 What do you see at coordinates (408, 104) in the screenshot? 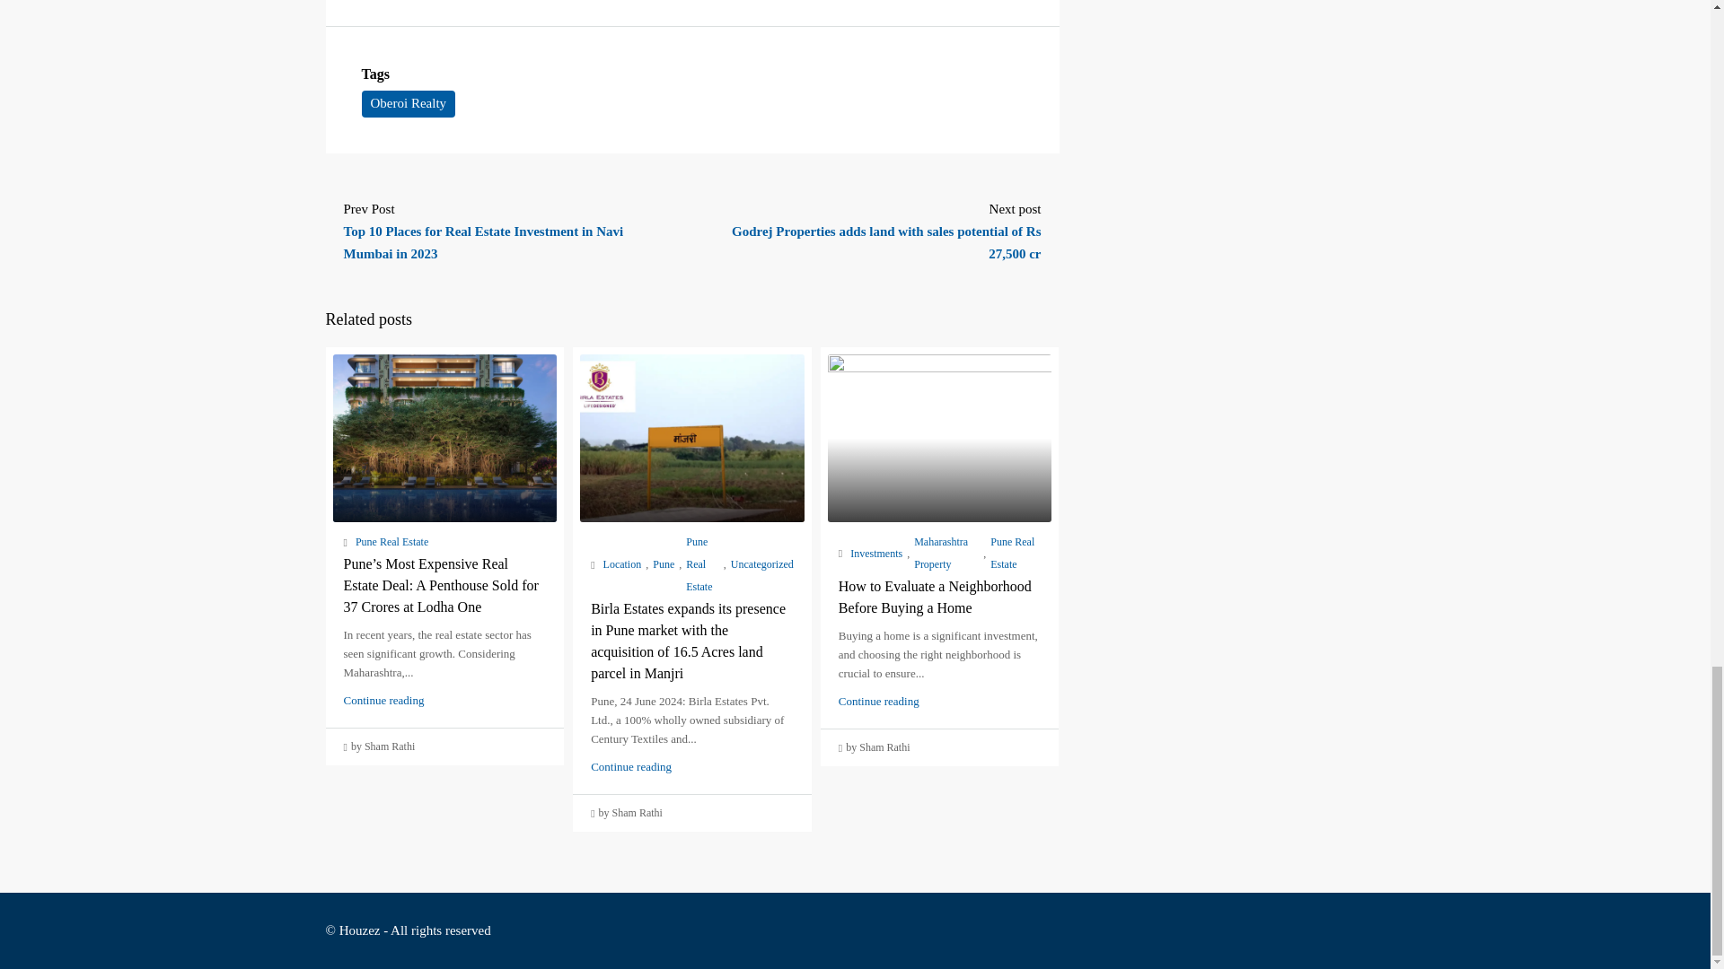
I see `Oberoi Realty` at bounding box center [408, 104].